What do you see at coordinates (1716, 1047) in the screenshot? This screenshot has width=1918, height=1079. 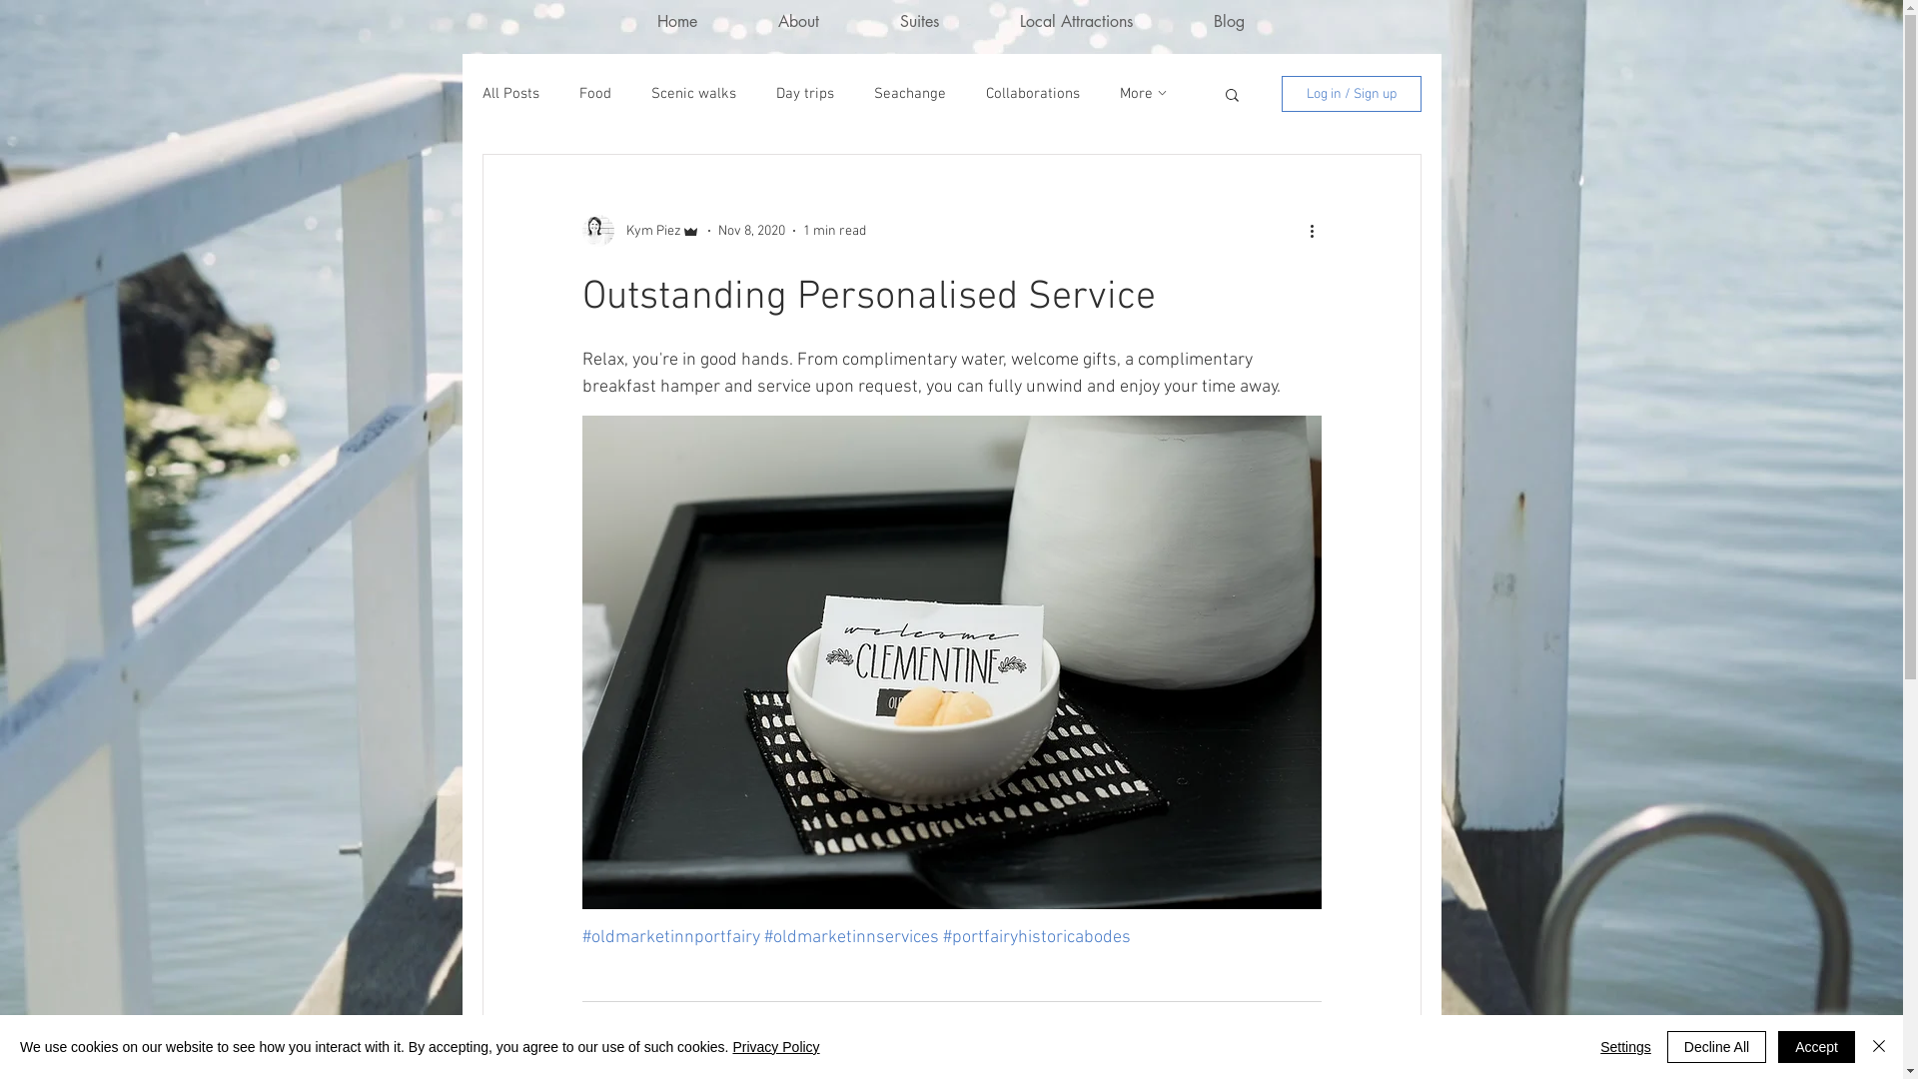 I see `Decline All` at bounding box center [1716, 1047].